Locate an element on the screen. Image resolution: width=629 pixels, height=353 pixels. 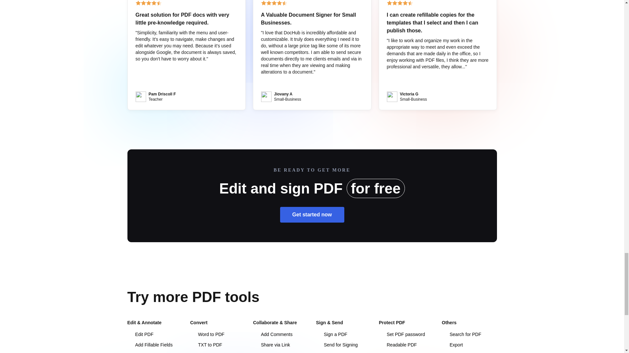
Word to PDF is located at coordinates (207, 334).